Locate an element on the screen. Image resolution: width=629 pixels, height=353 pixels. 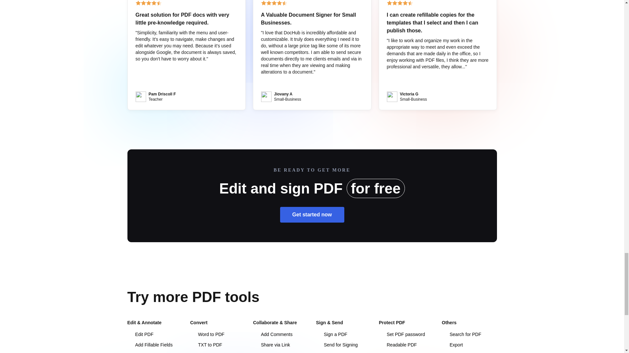
Word to PDF is located at coordinates (207, 334).